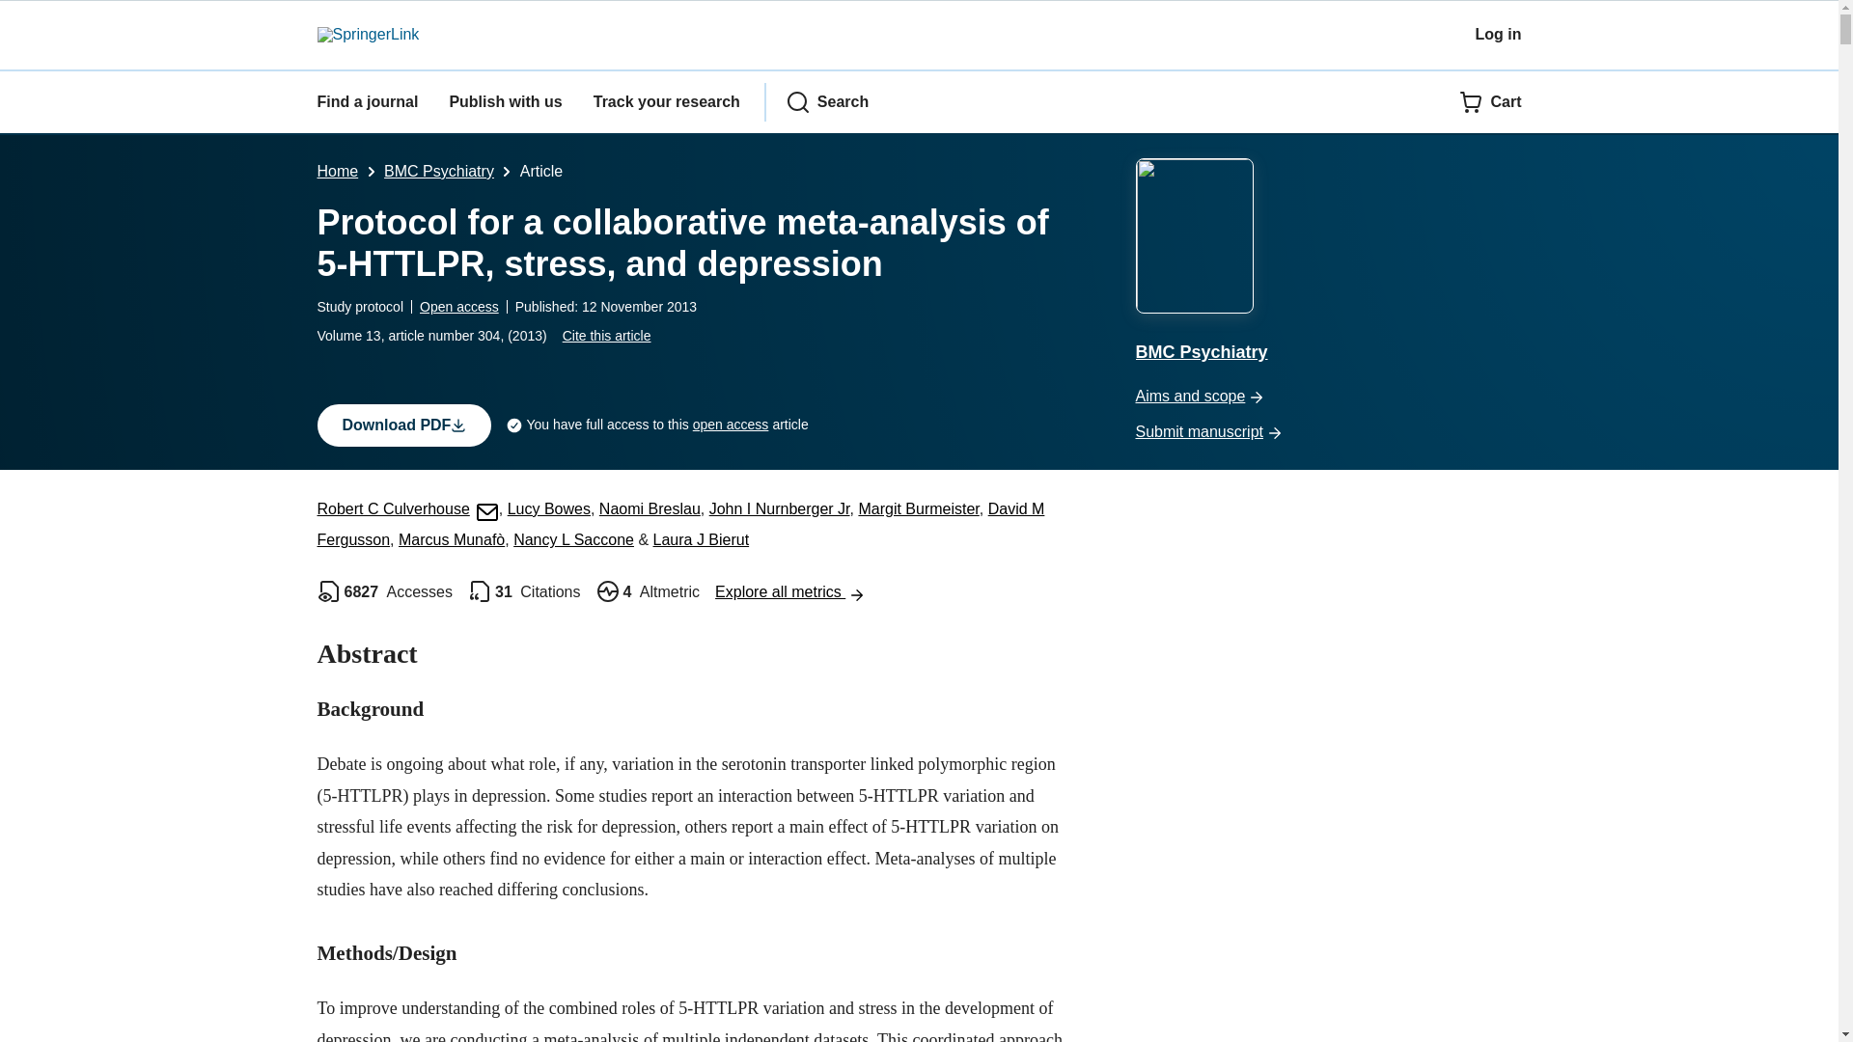 This screenshot has width=1853, height=1042. Describe the element at coordinates (702, 539) in the screenshot. I see `Laura J Bierut` at that location.